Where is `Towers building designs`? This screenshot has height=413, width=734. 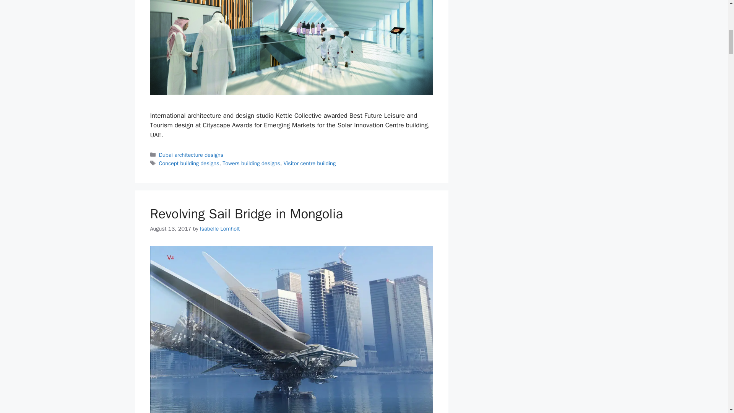
Towers building designs is located at coordinates (251, 163).